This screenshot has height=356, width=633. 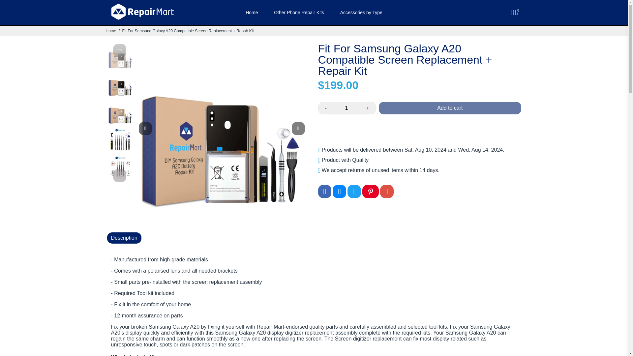 I want to click on -, so click(x=326, y=108).